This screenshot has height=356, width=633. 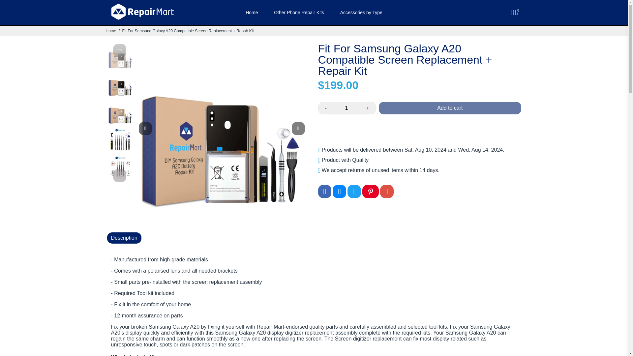 I want to click on -, so click(x=326, y=108).